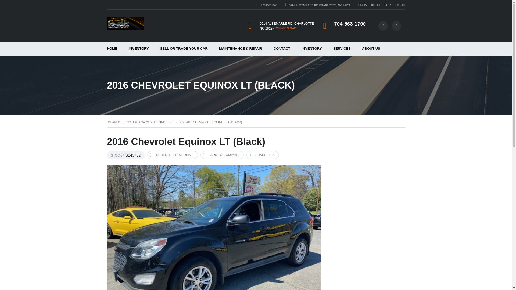  What do you see at coordinates (184, 49) in the screenshot?
I see `SELL OR TRADE YOUR CAR` at bounding box center [184, 49].